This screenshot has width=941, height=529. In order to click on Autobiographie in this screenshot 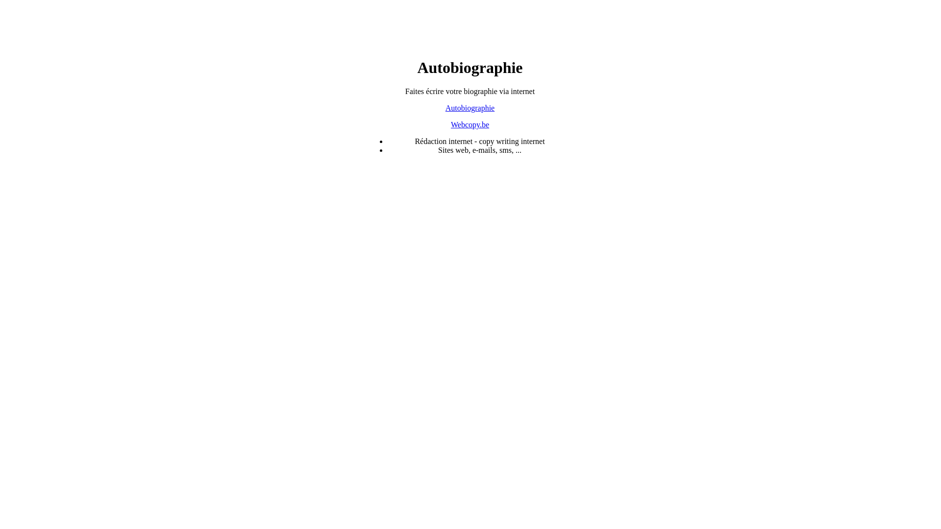, I will do `click(470, 108)`.